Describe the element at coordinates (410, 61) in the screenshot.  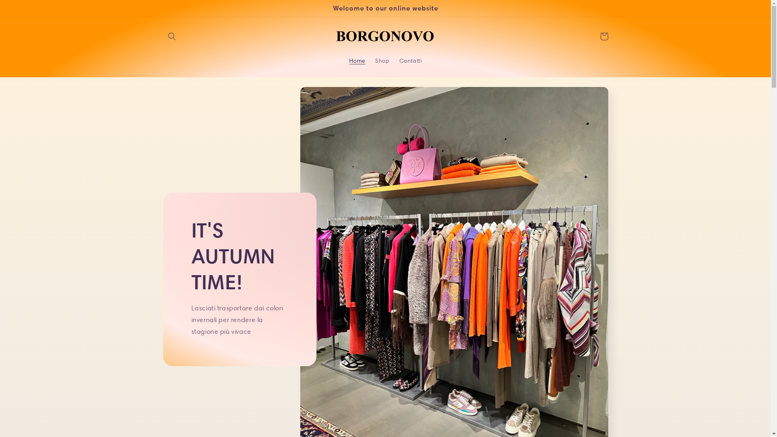
I see `Contatti` at that location.